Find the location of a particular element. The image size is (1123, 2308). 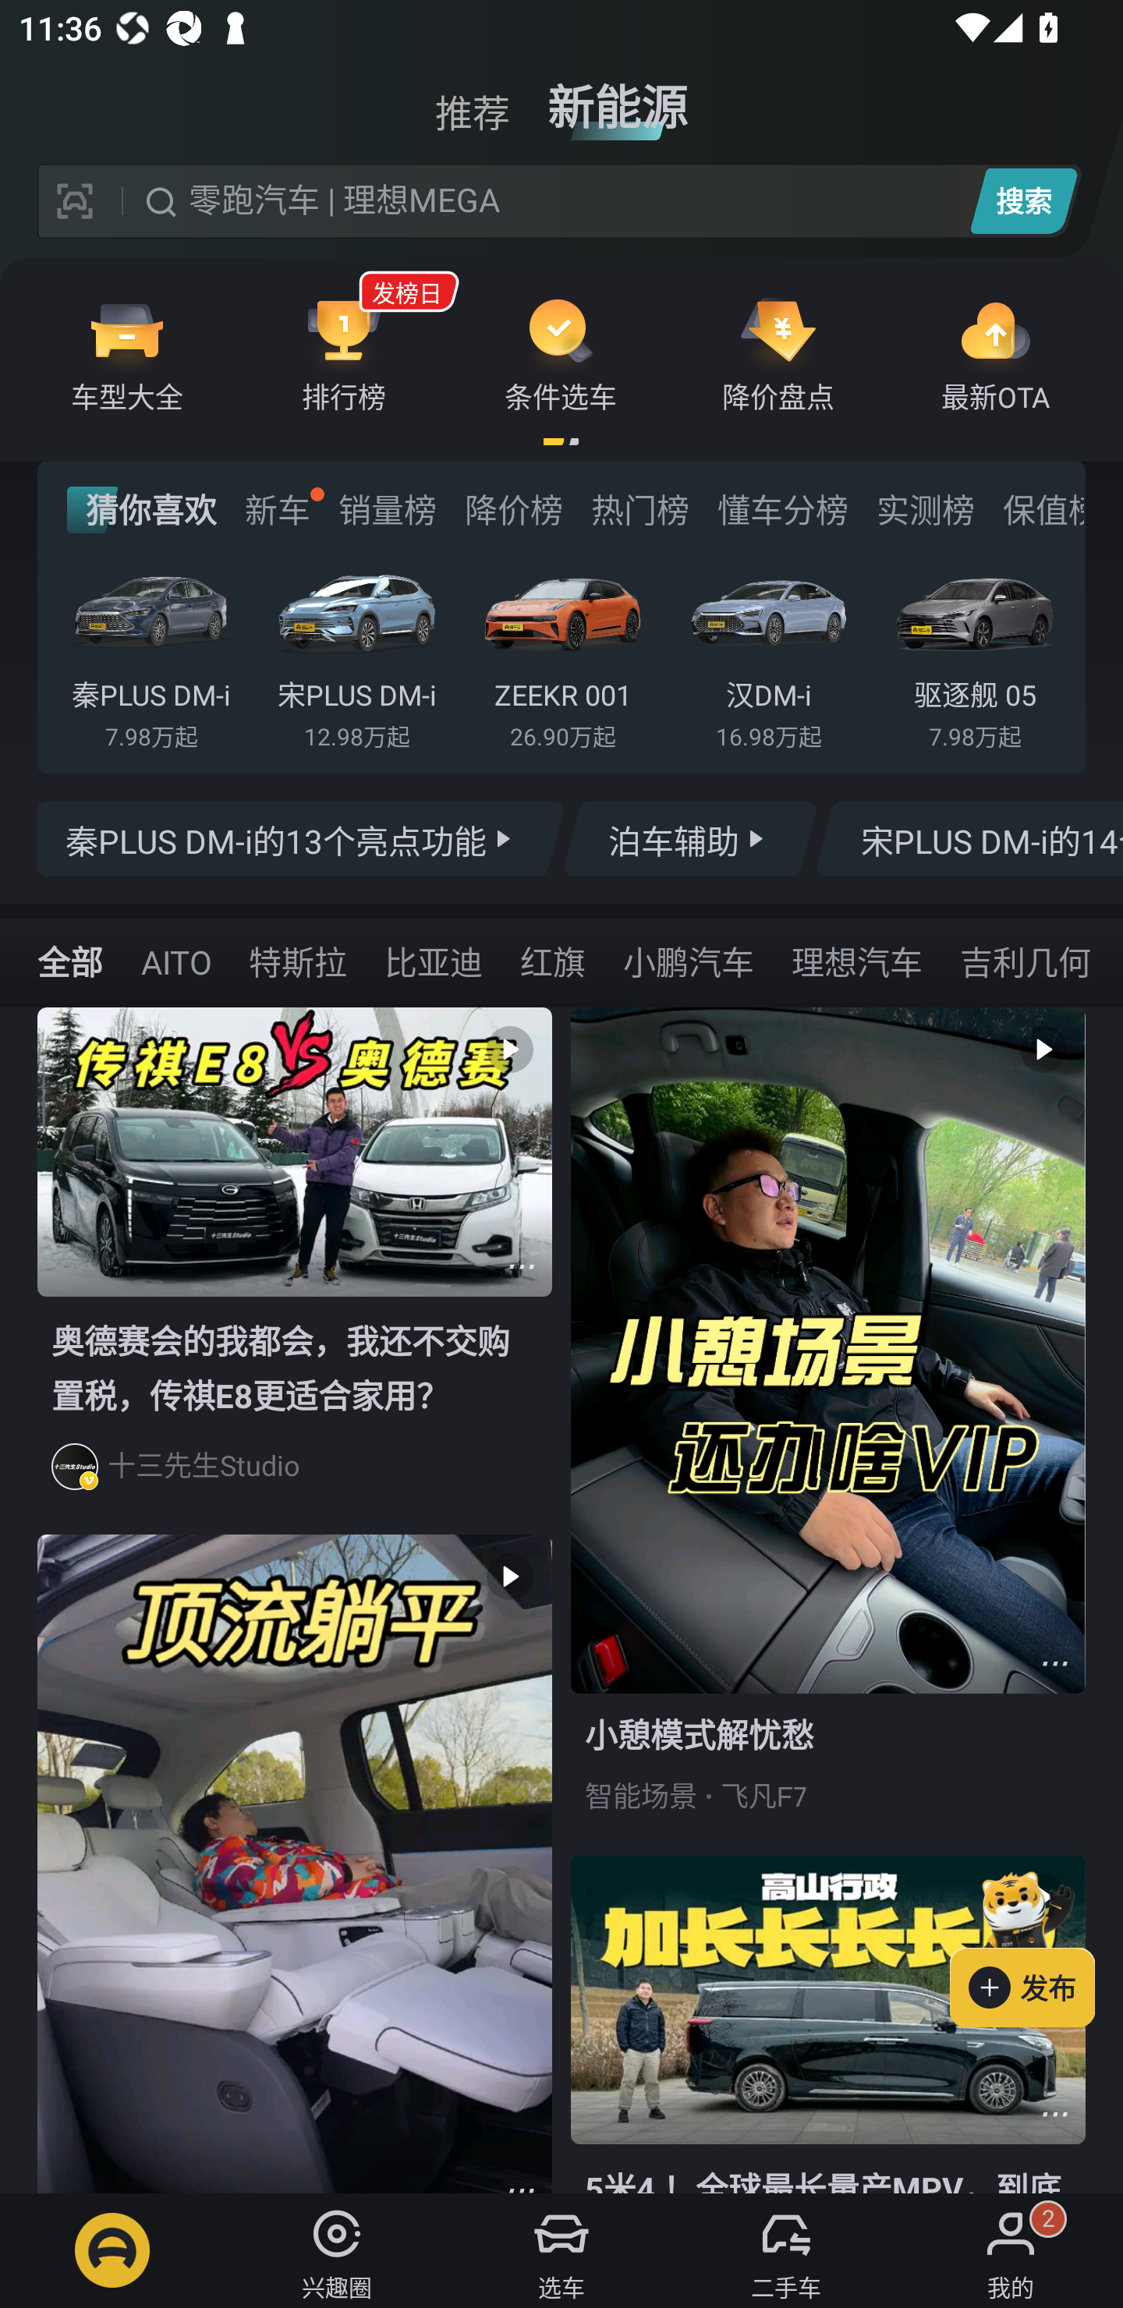

保值榜 is located at coordinates (1043, 510).